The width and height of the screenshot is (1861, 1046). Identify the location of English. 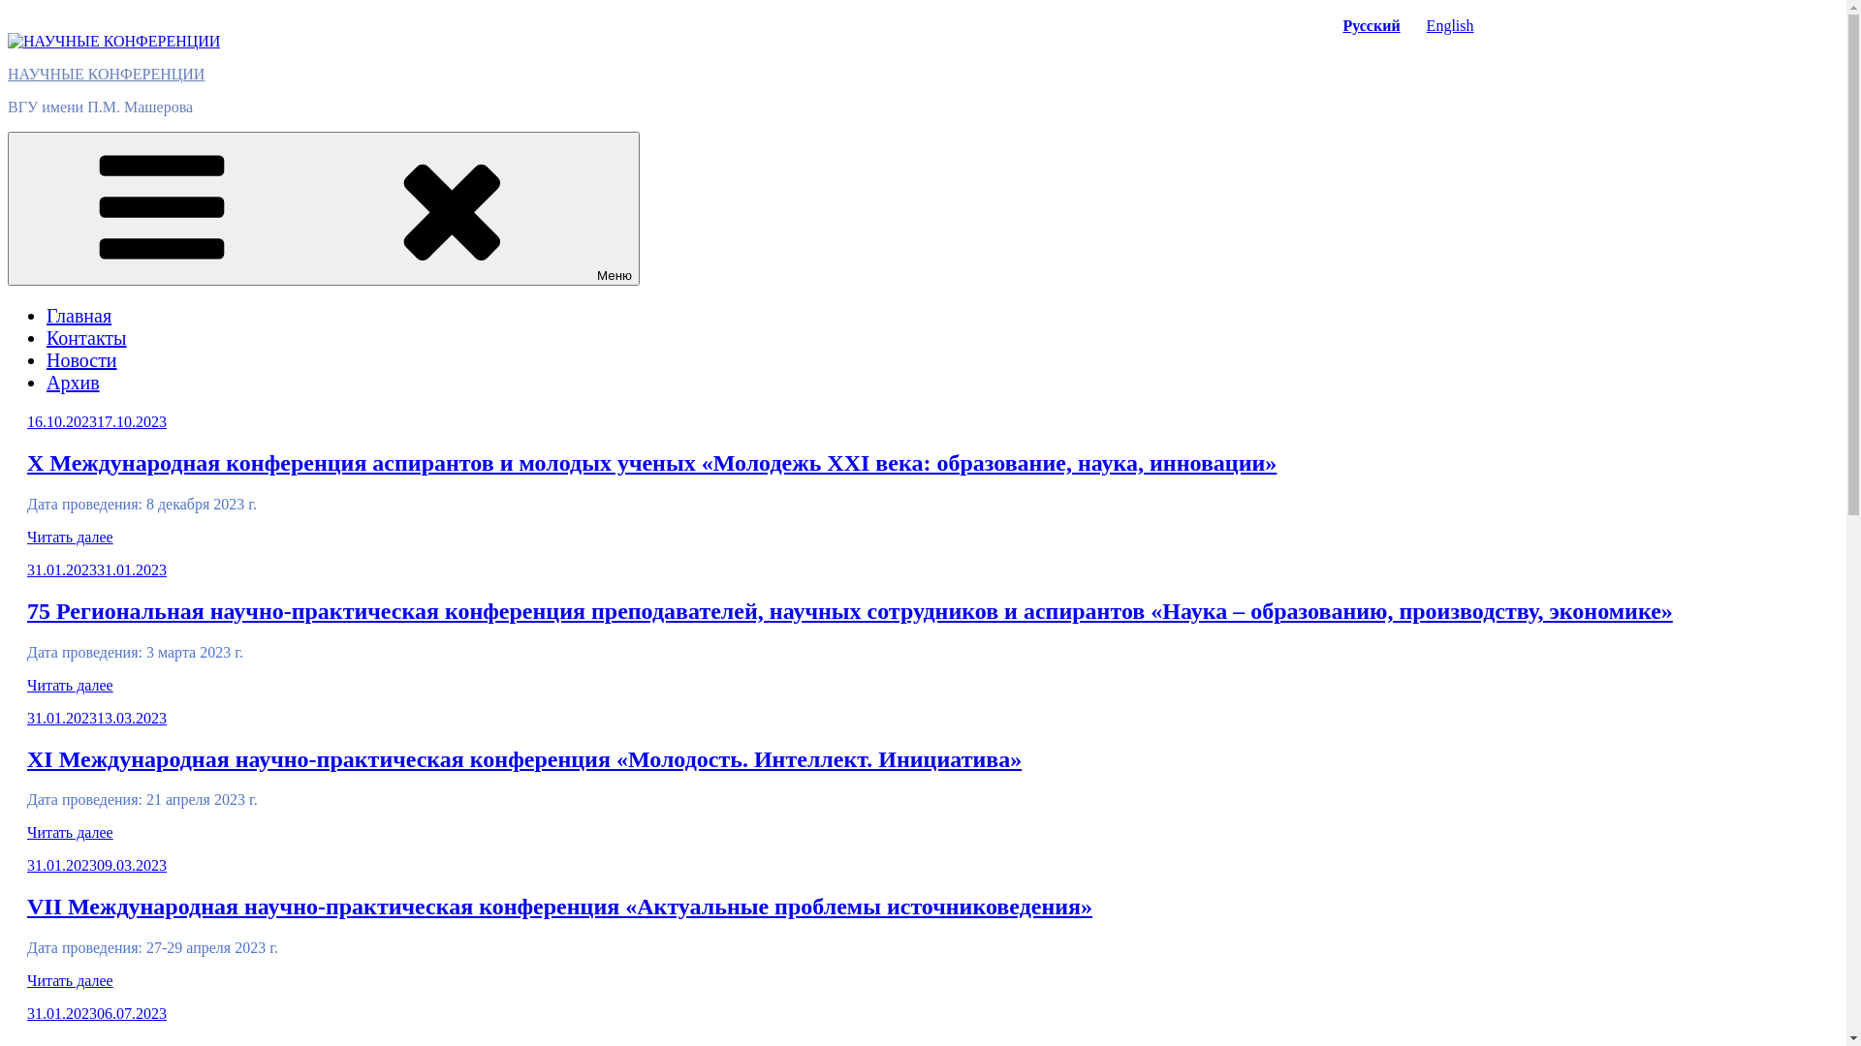
(1450, 25).